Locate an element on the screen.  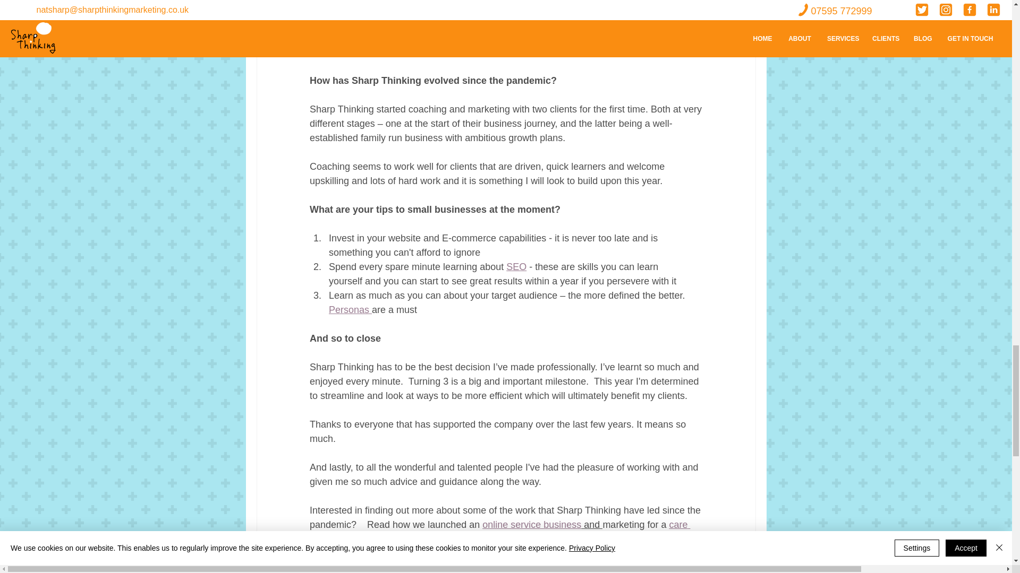
Sharp Thinking is located at coordinates (648, 568).